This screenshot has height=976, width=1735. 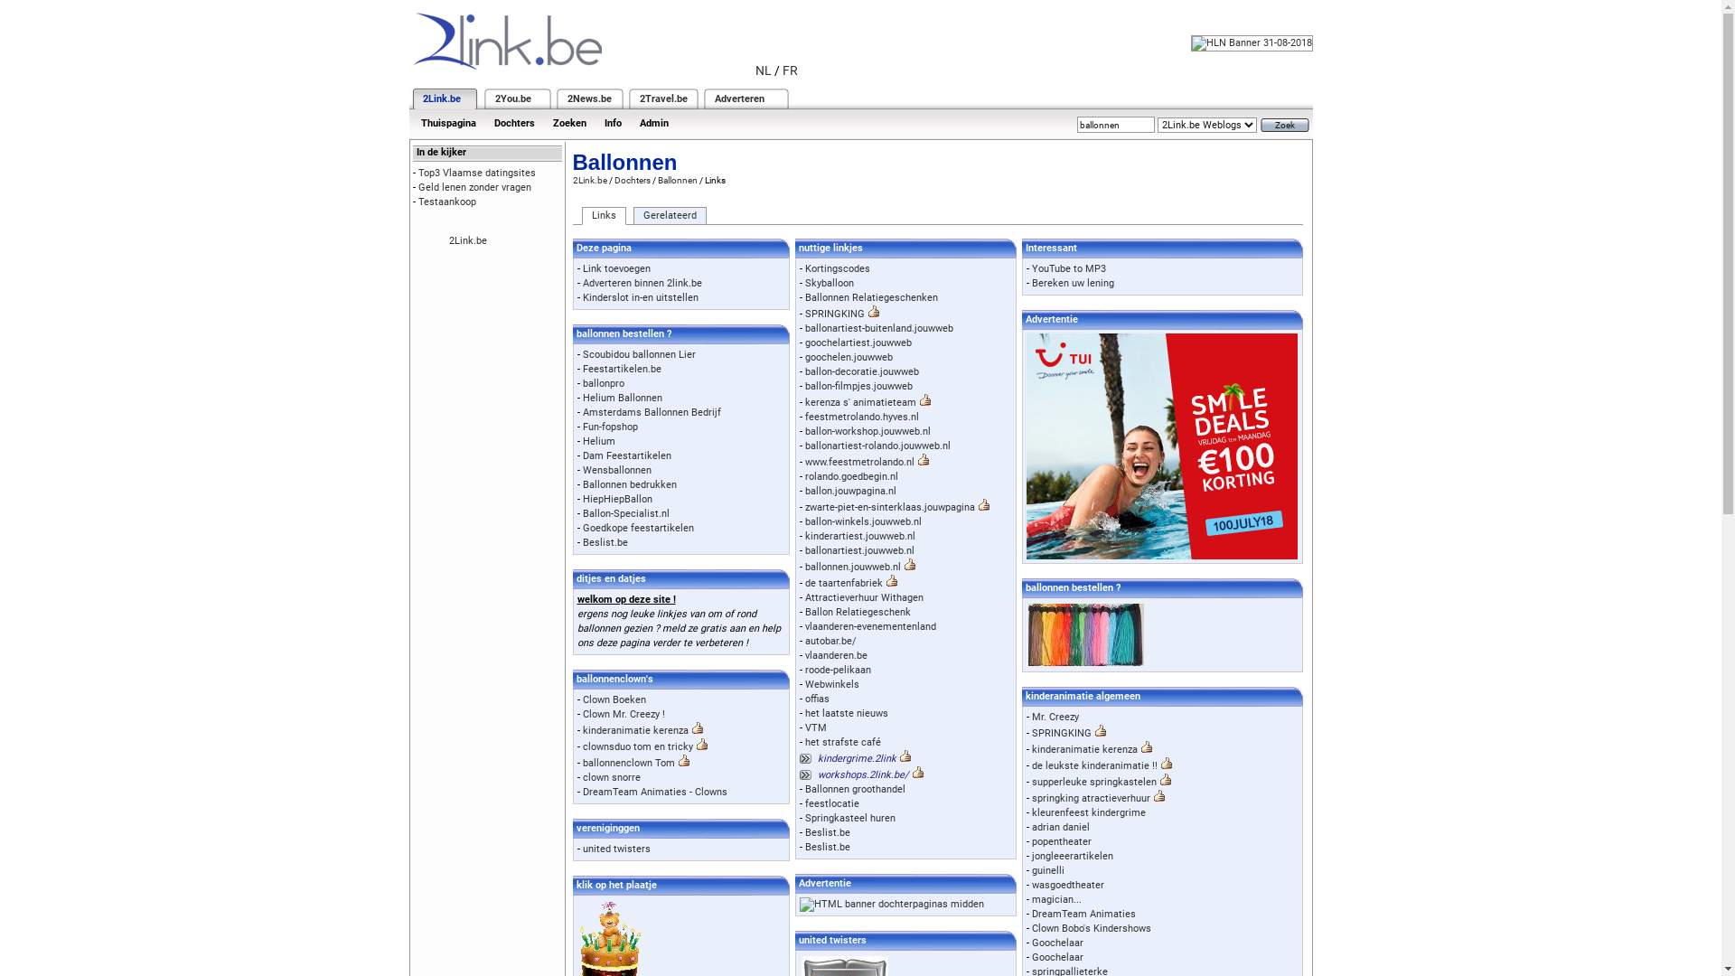 I want to click on Skyballoon, so click(x=830, y=284).